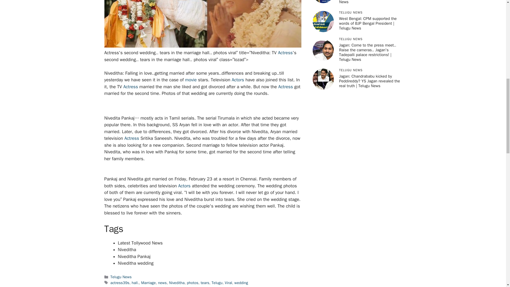 This screenshot has width=510, height=287. Describe the element at coordinates (285, 87) in the screenshot. I see `Actress` at that location.